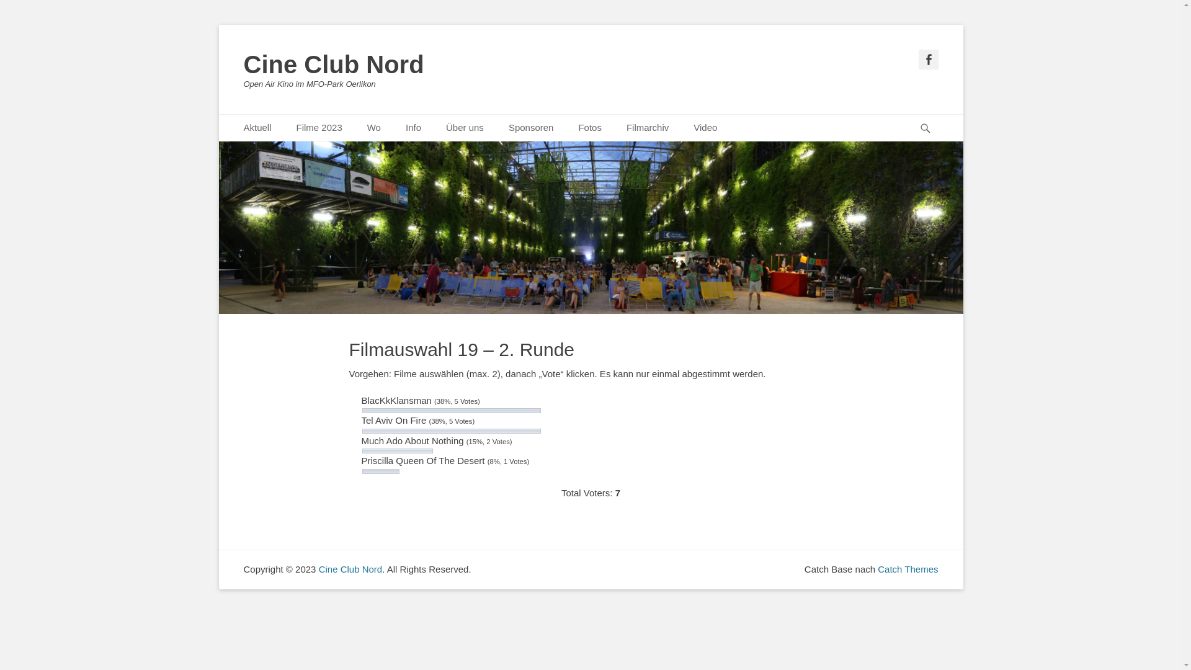 This screenshot has width=1191, height=670. What do you see at coordinates (351, 569) in the screenshot?
I see `Cine Club Nord` at bounding box center [351, 569].